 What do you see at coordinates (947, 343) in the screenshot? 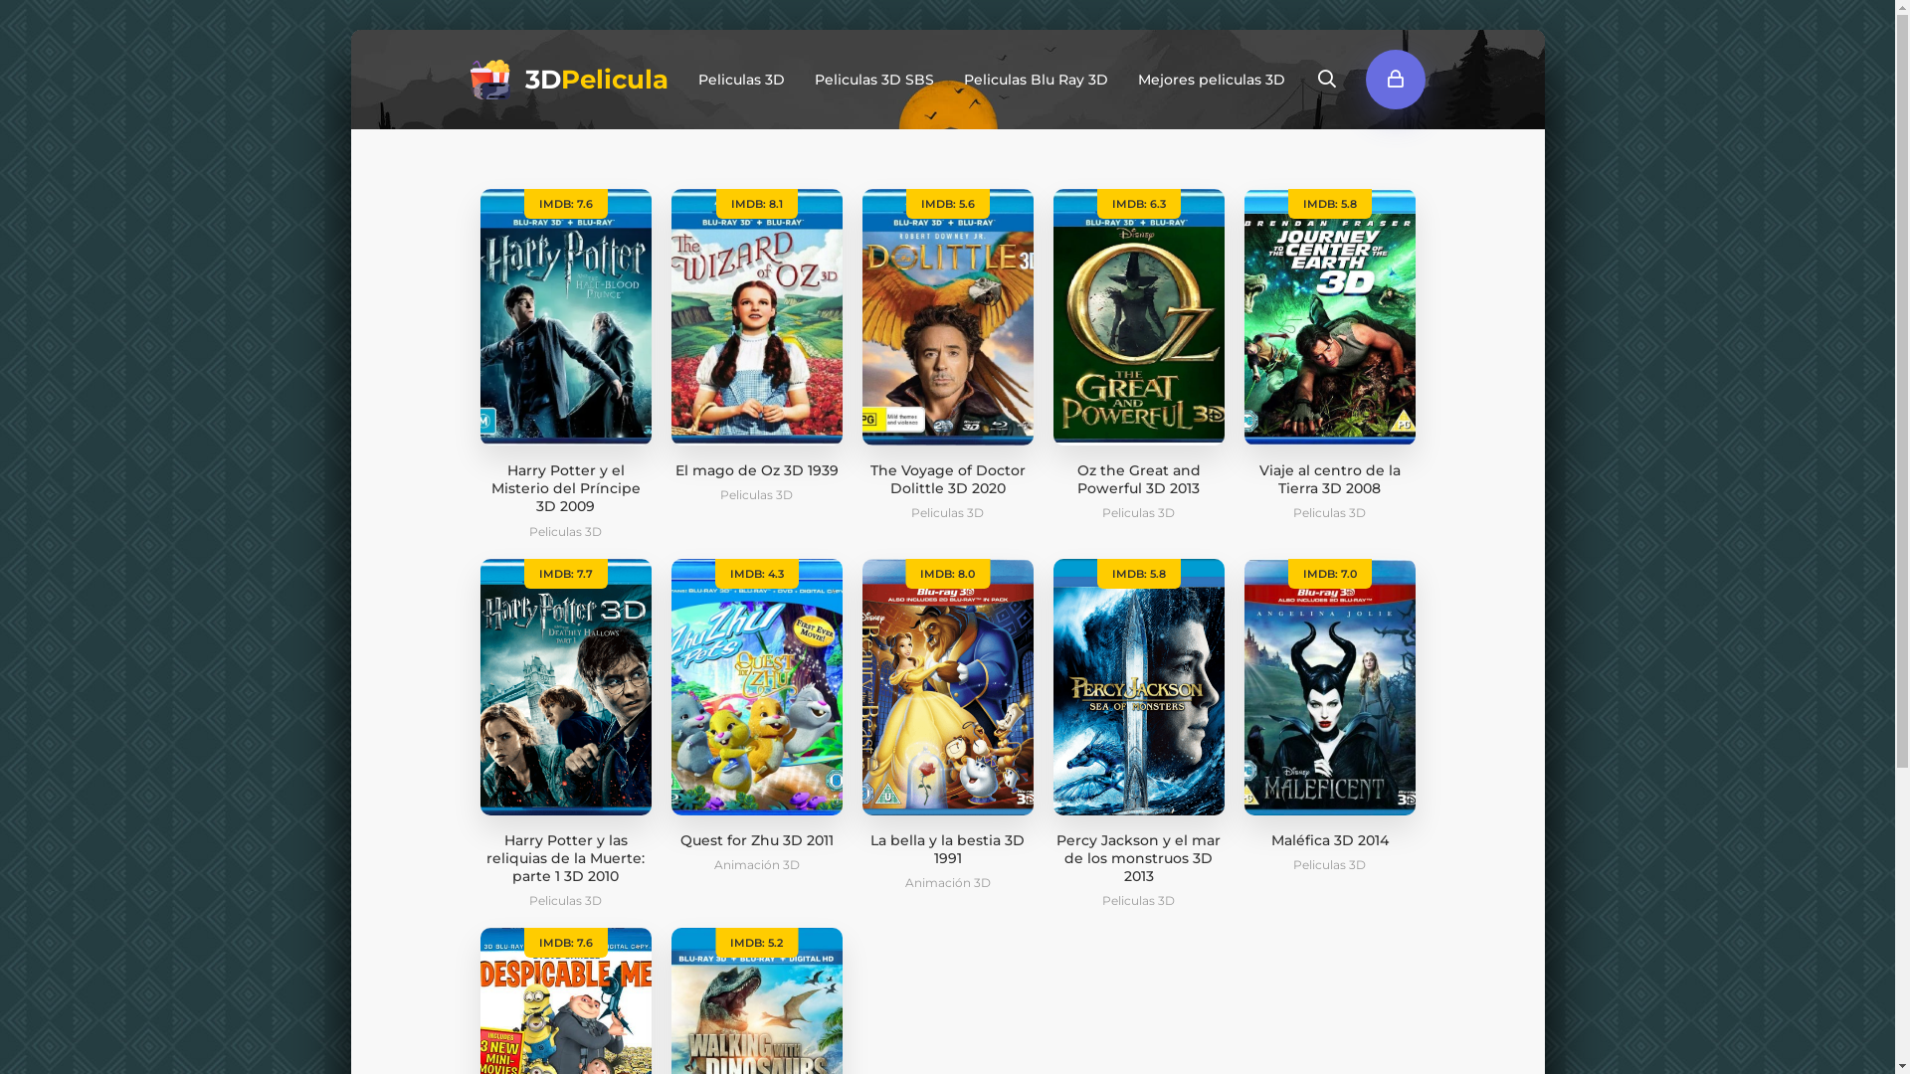
I see `IMDB: 5.6
The Voyage of Doctor Dolittle 3D 2020` at bounding box center [947, 343].